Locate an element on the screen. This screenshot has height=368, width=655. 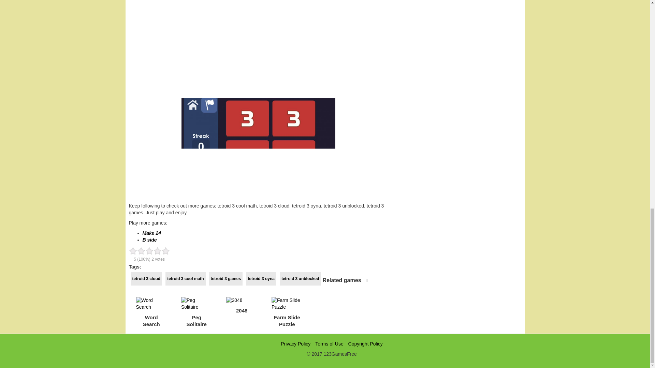
Privacy Policy is located at coordinates (295, 344).